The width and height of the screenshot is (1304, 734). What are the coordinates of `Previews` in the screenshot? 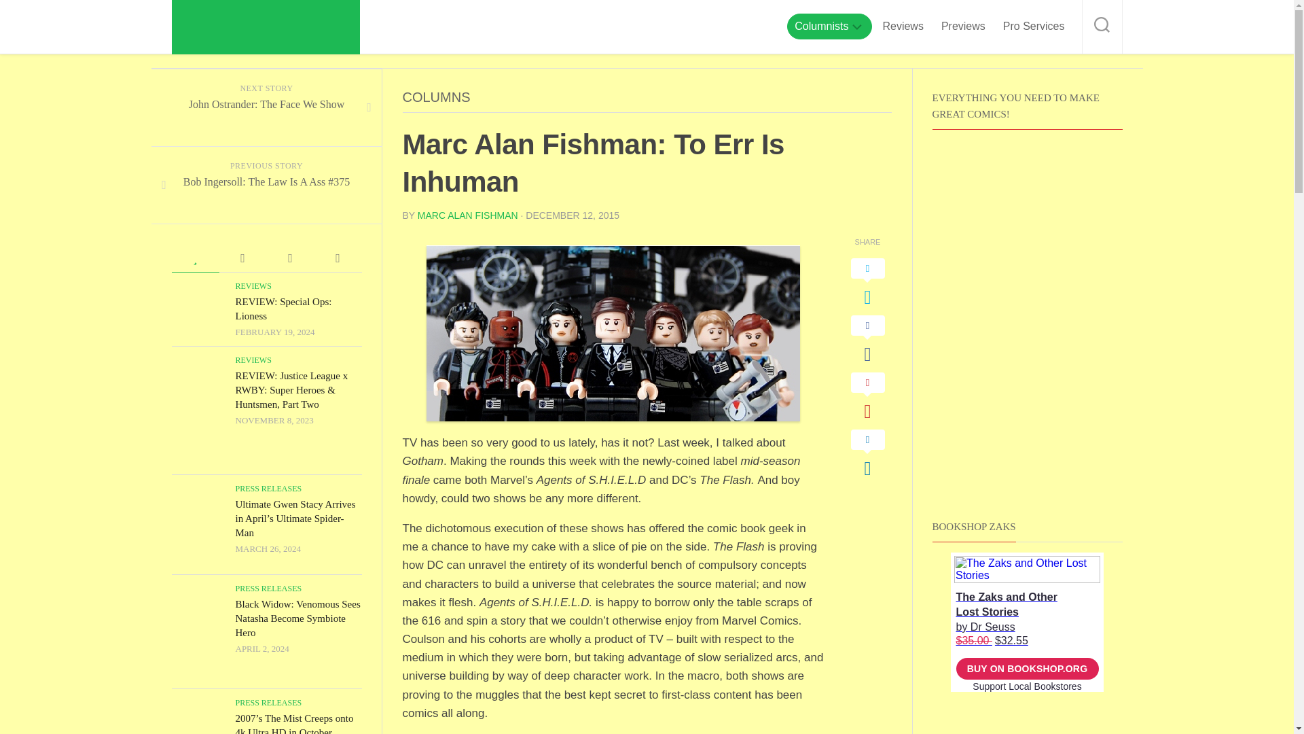 It's located at (963, 26).